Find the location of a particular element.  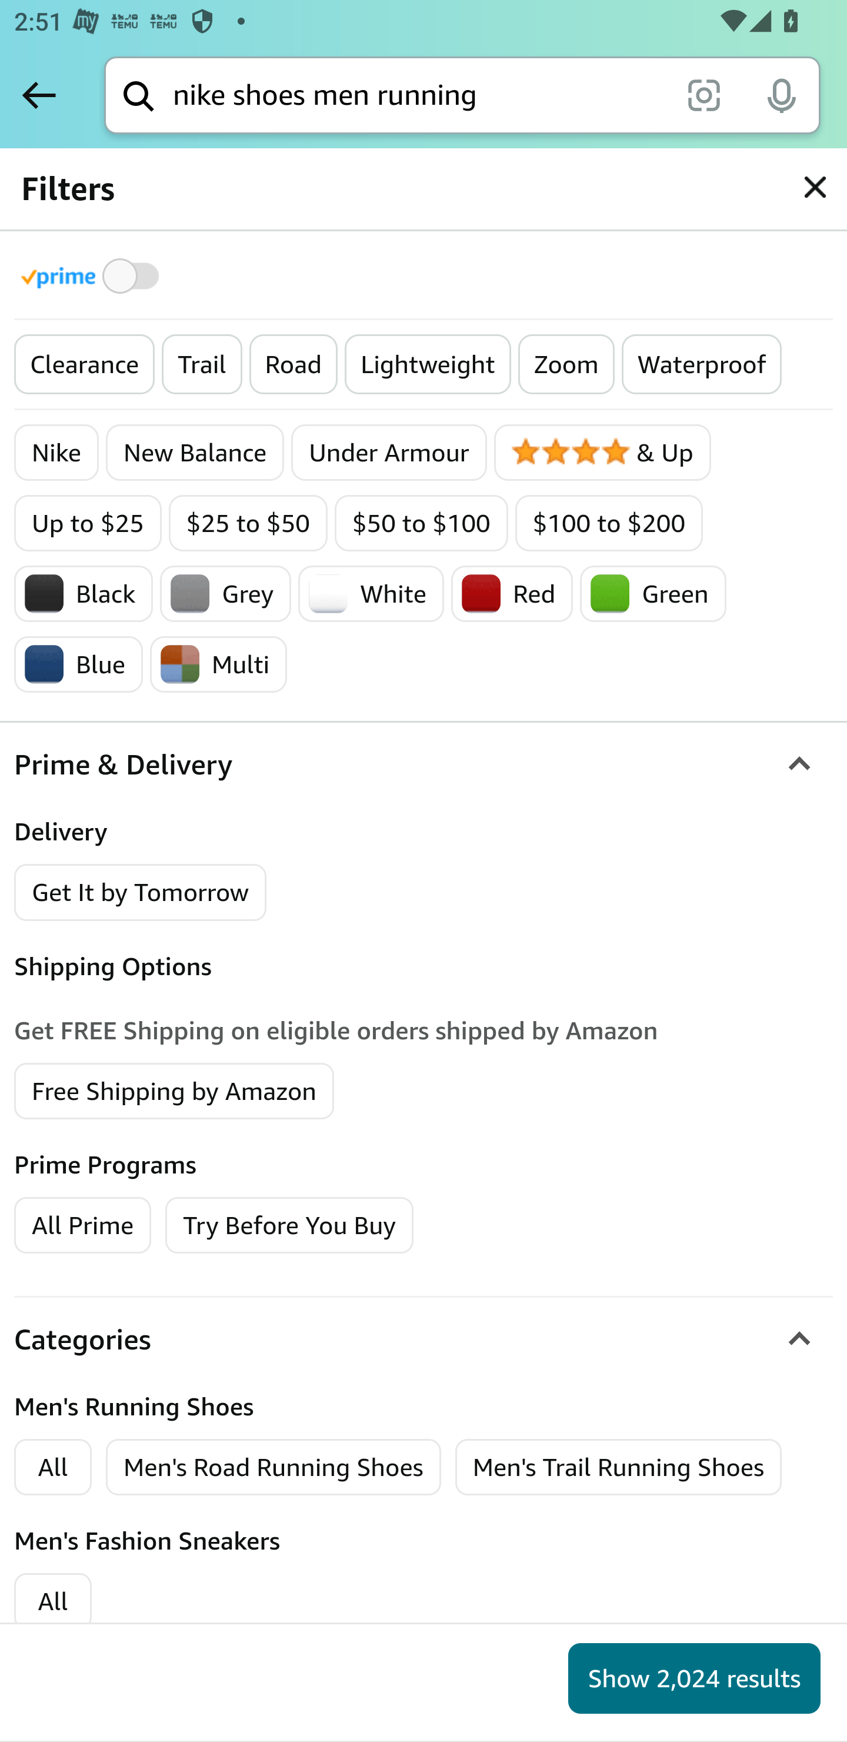

$25 to $50 is located at coordinates (248, 523).